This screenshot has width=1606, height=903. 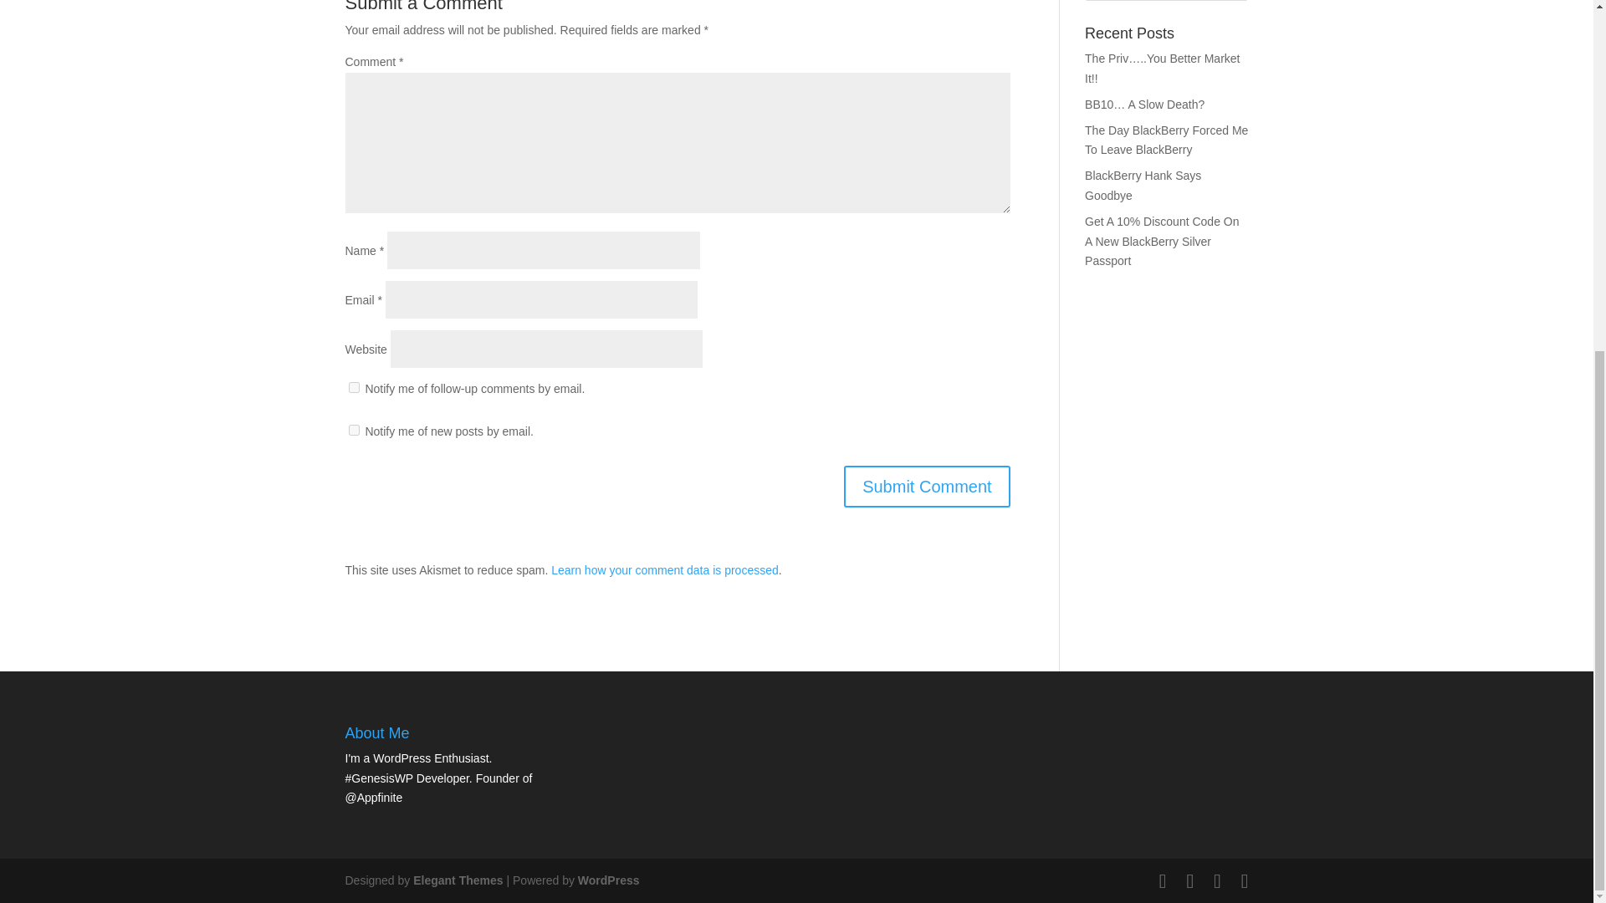 I want to click on Submit Comment, so click(x=927, y=487).